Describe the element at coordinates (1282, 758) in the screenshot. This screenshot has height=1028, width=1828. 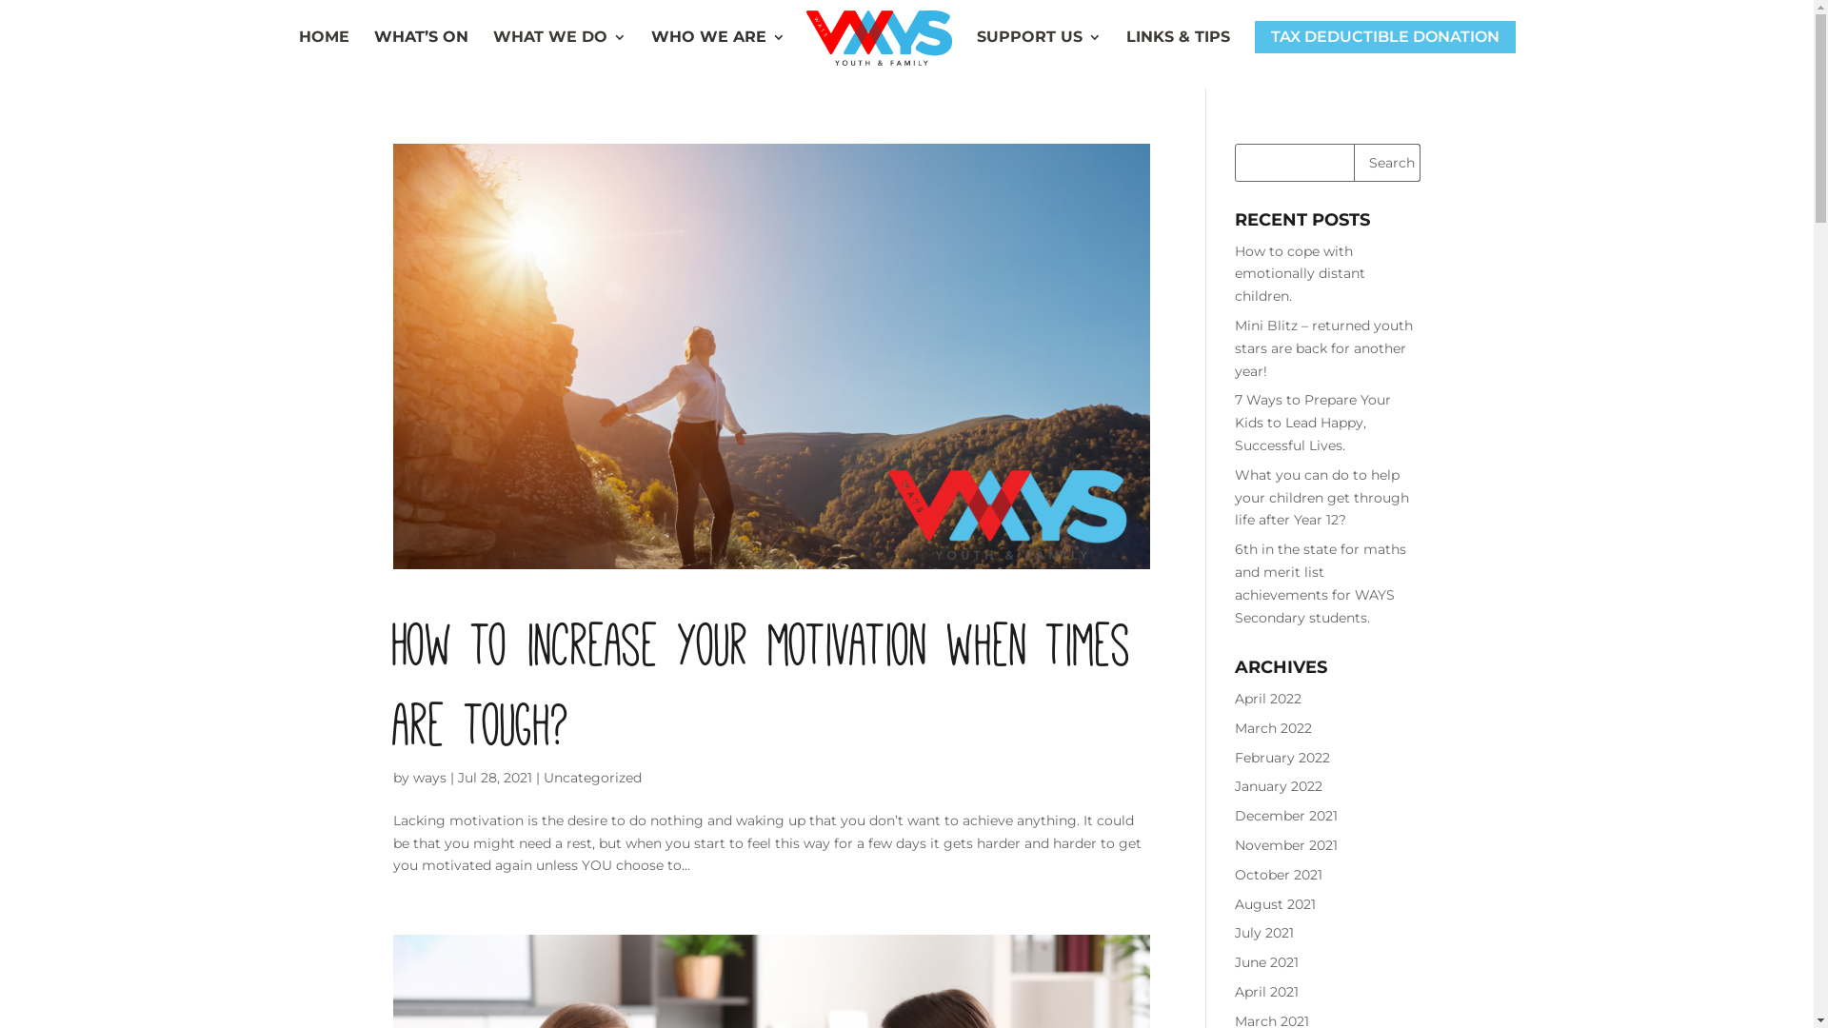
I see `February 2022` at that location.